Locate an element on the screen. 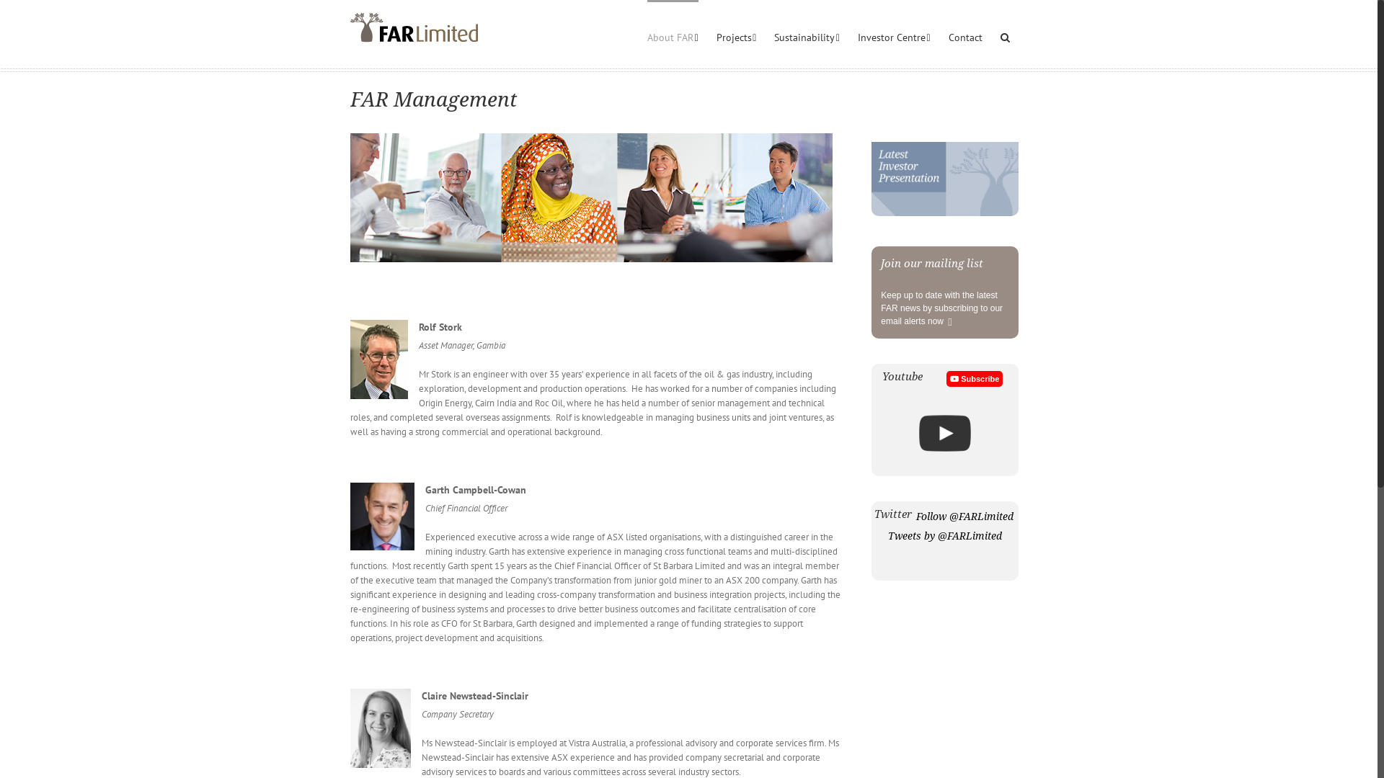 The width and height of the screenshot is (1384, 778). Follow @FARLimited is located at coordinates (964, 517).